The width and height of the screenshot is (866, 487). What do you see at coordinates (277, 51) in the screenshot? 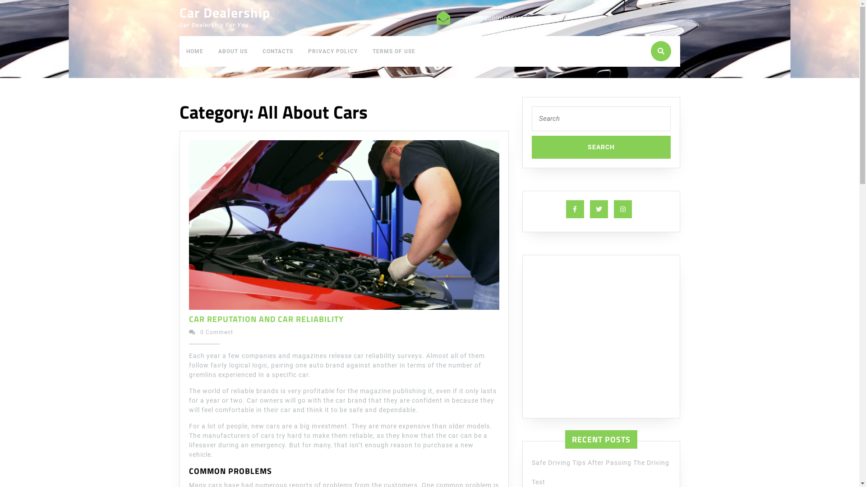
I see `CONTACTS` at bounding box center [277, 51].